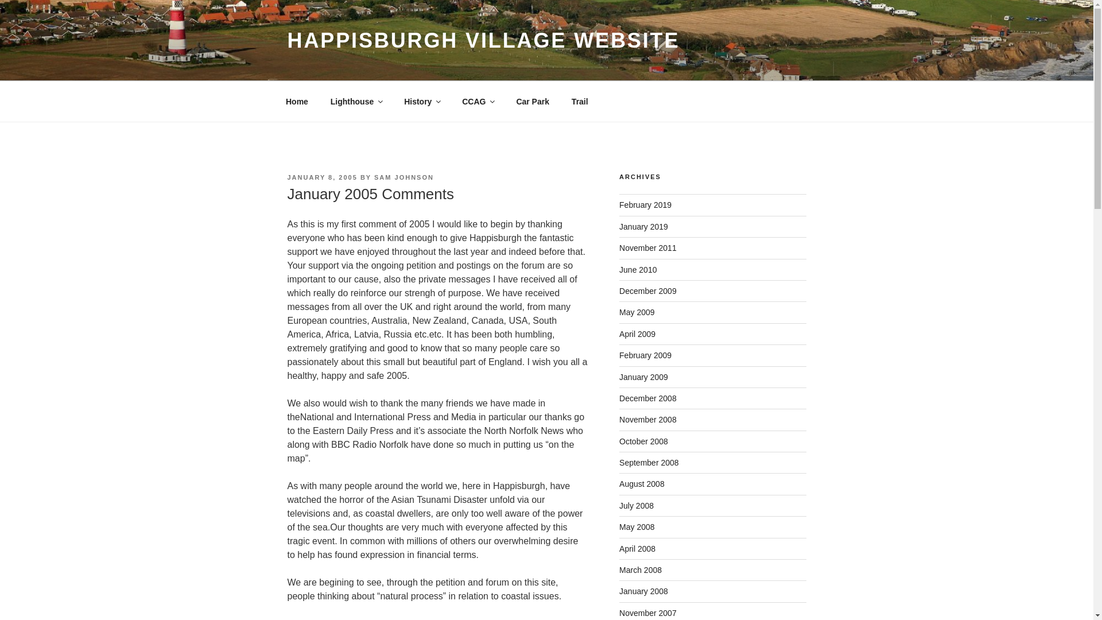  Describe the element at coordinates (422, 101) in the screenshot. I see `History` at that location.